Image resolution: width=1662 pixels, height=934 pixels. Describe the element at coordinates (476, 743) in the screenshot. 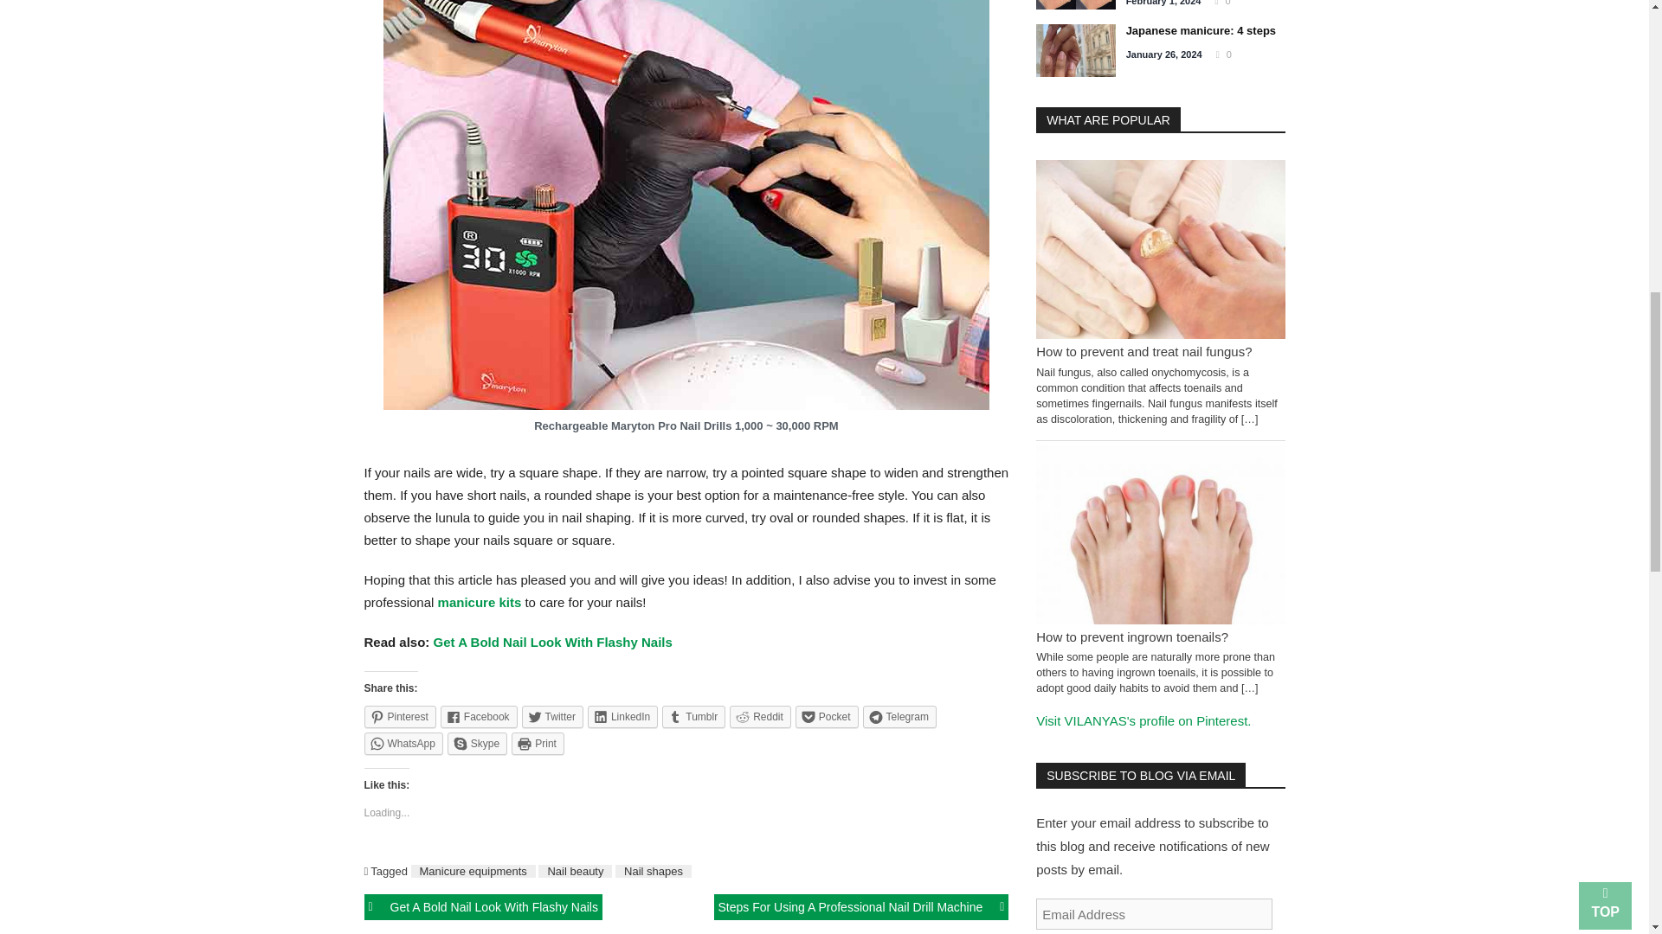

I see `Skype` at that location.